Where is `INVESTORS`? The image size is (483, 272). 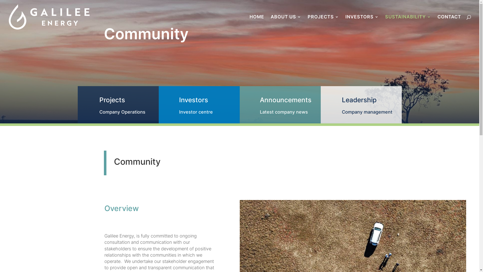
INVESTORS is located at coordinates (362, 24).